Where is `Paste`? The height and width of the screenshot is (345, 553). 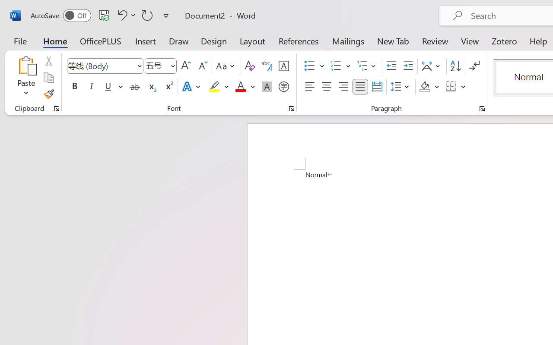
Paste is located at coordinates (26, 78).